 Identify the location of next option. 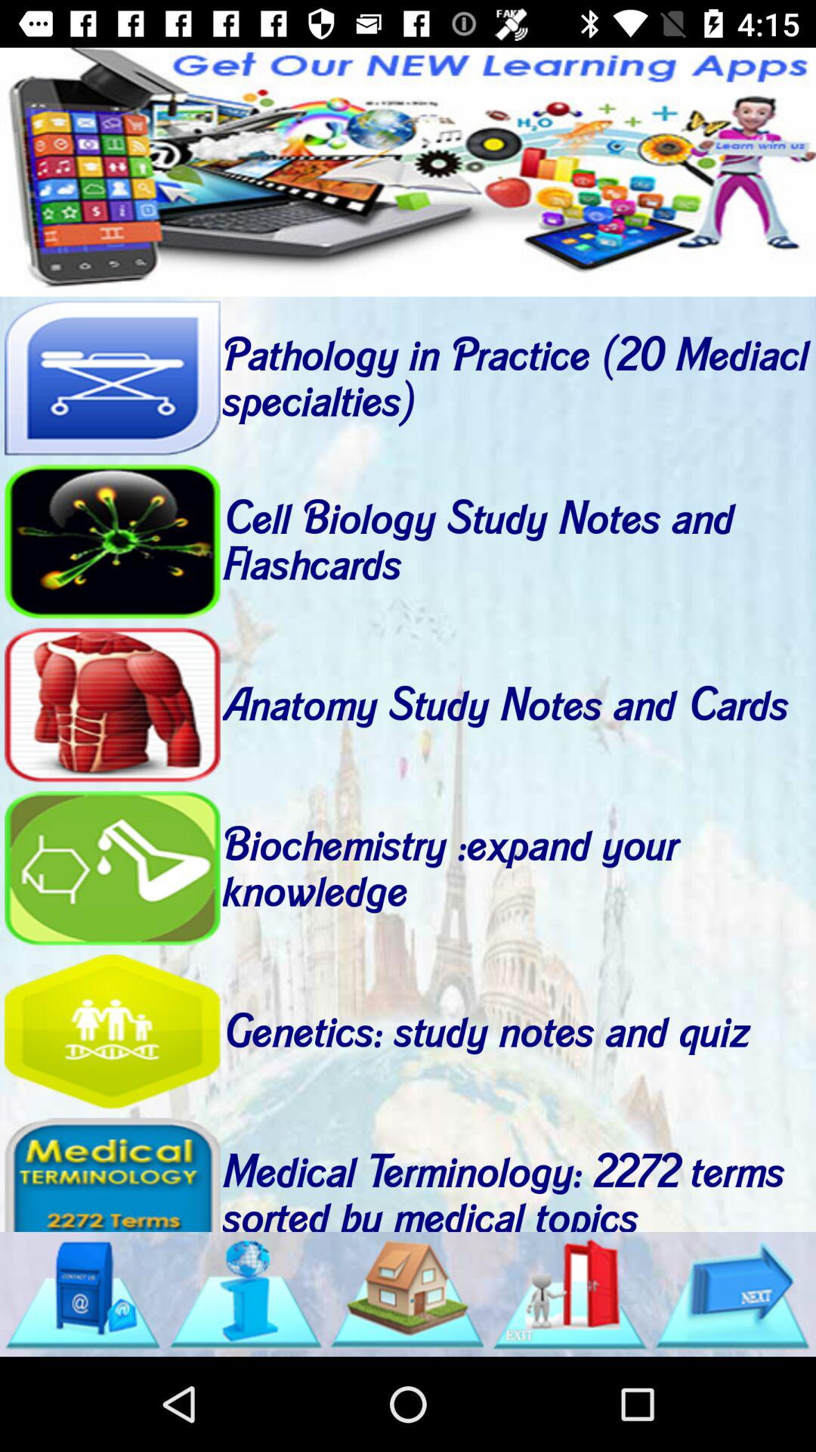
(732, 1295).